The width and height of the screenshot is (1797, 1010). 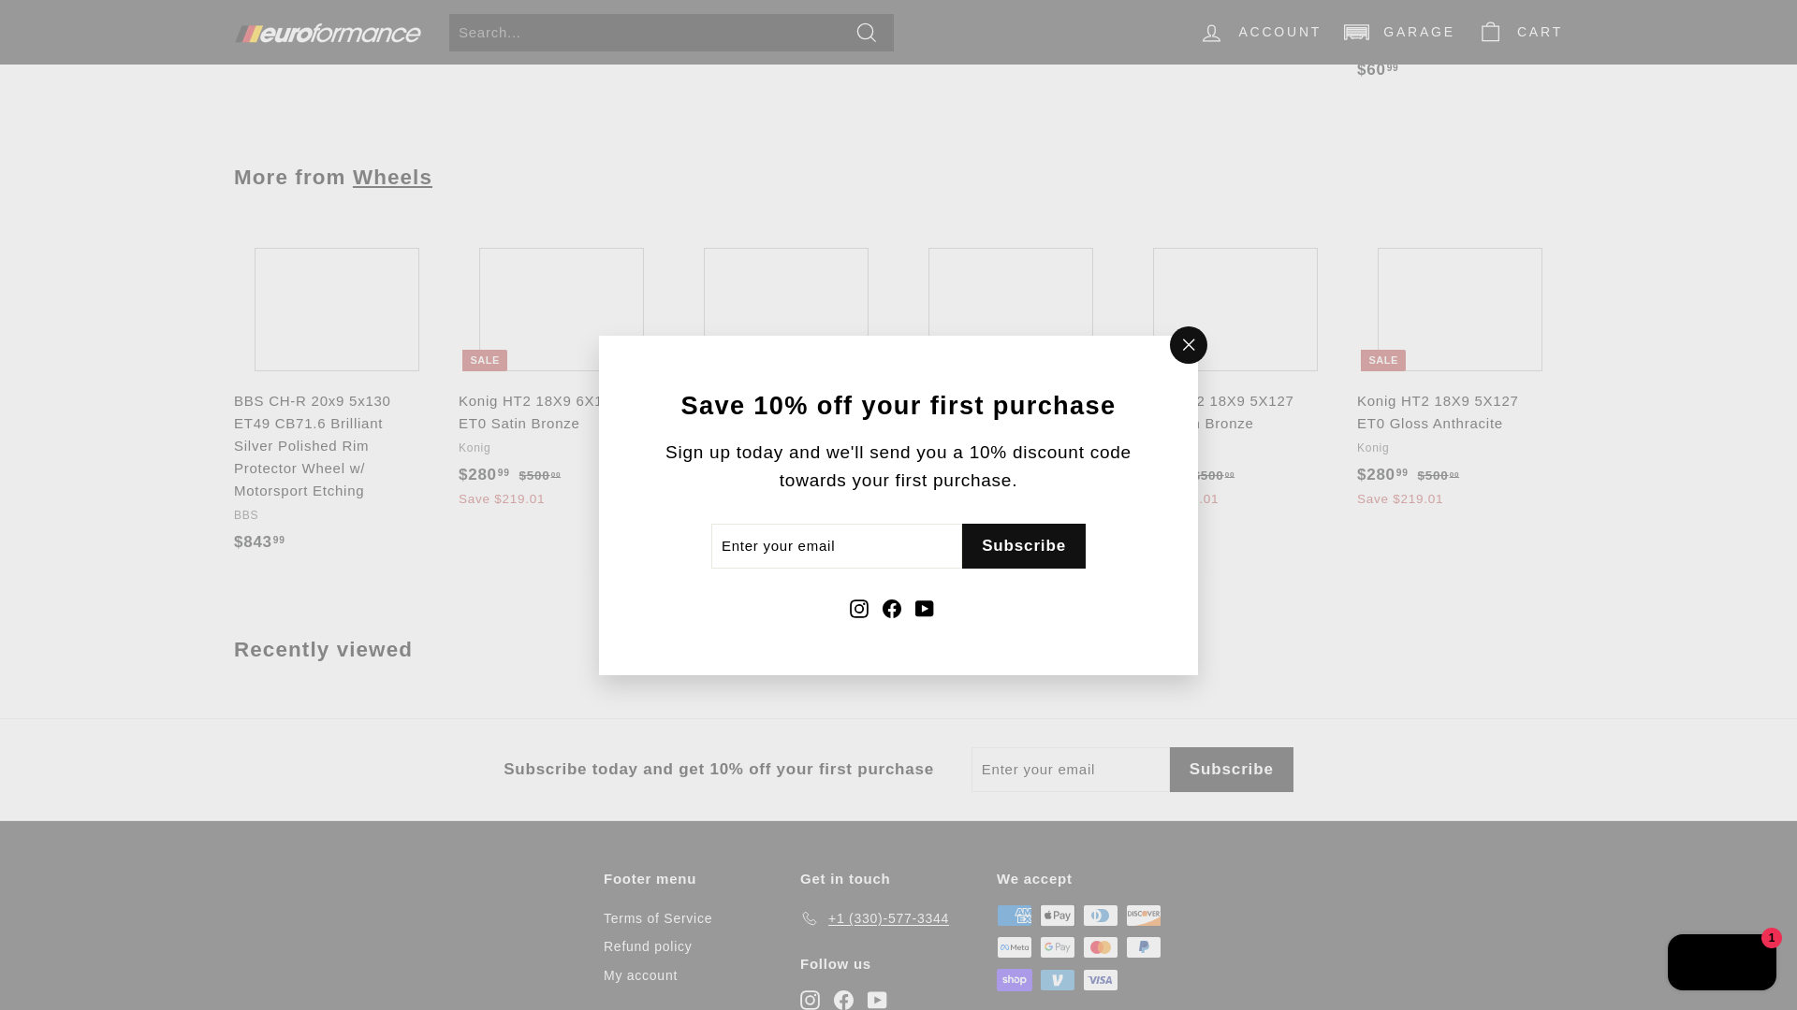 What do you see at coordinates (1101, 915) in the screenshot?
I see `Diners Club` at bounding box center [1101, 915].